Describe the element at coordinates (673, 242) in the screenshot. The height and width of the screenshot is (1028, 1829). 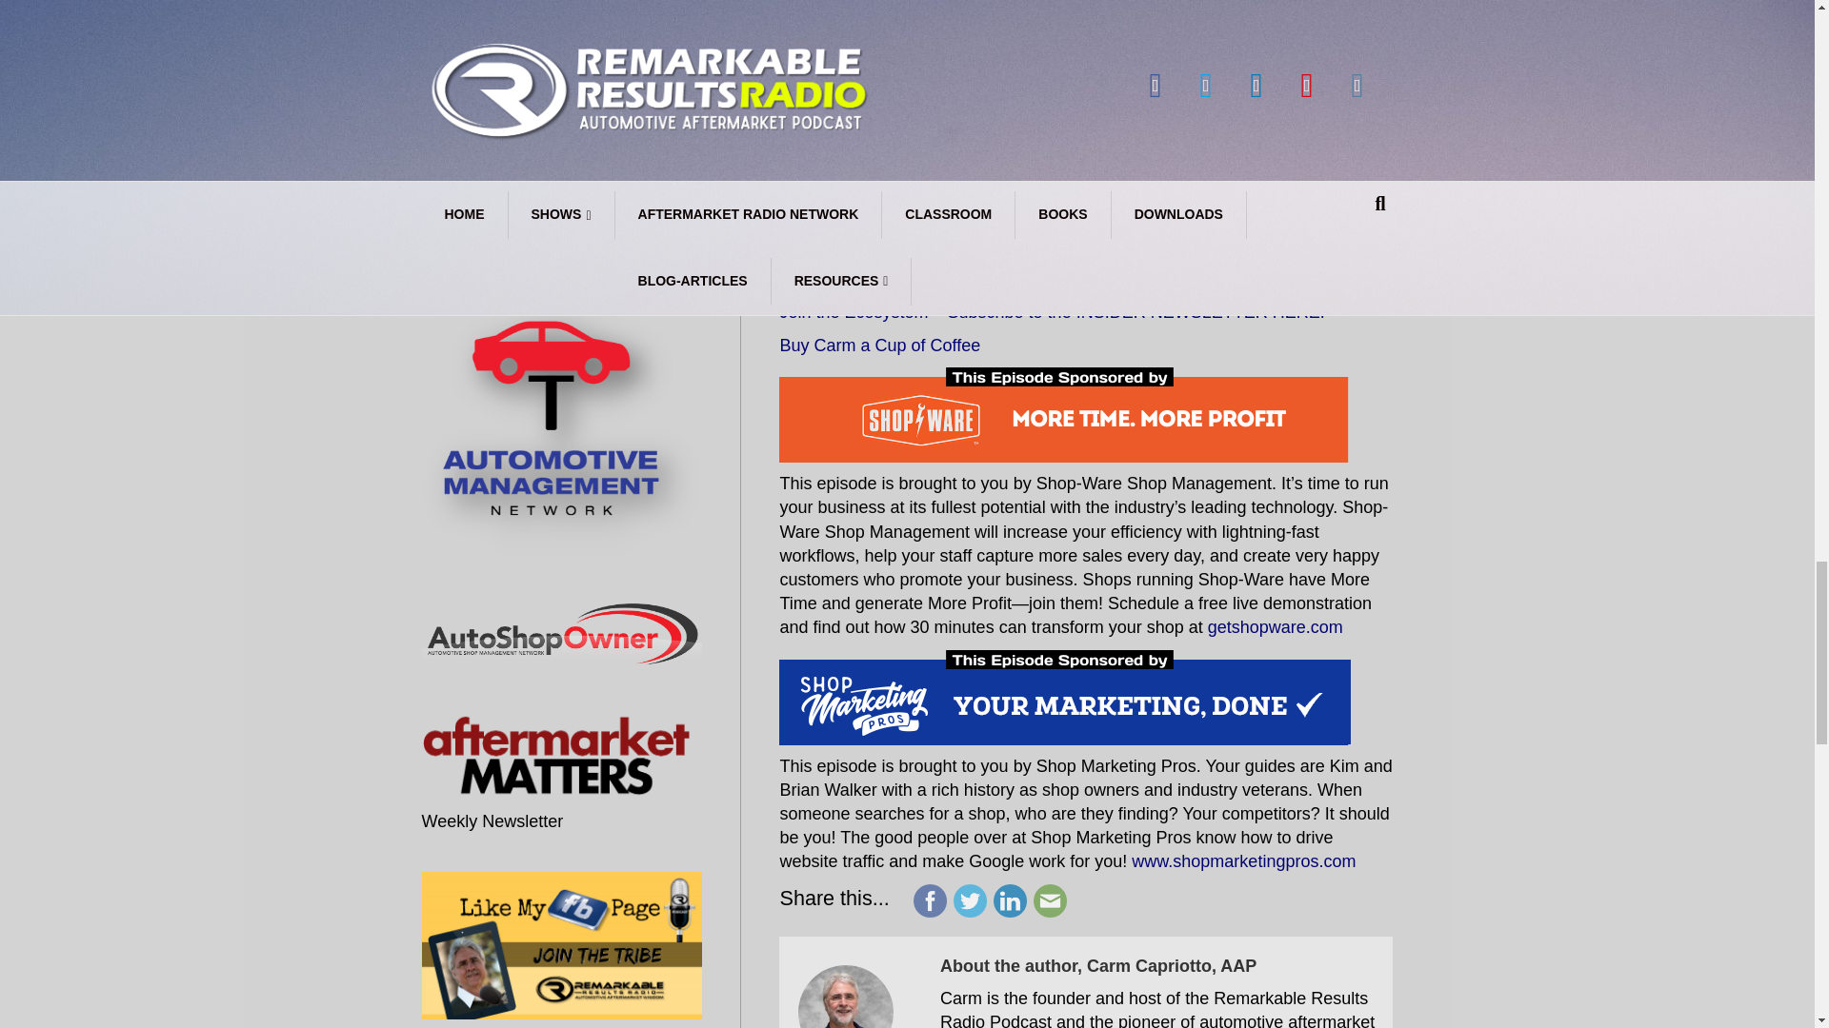
I see `Instagram` at that location.